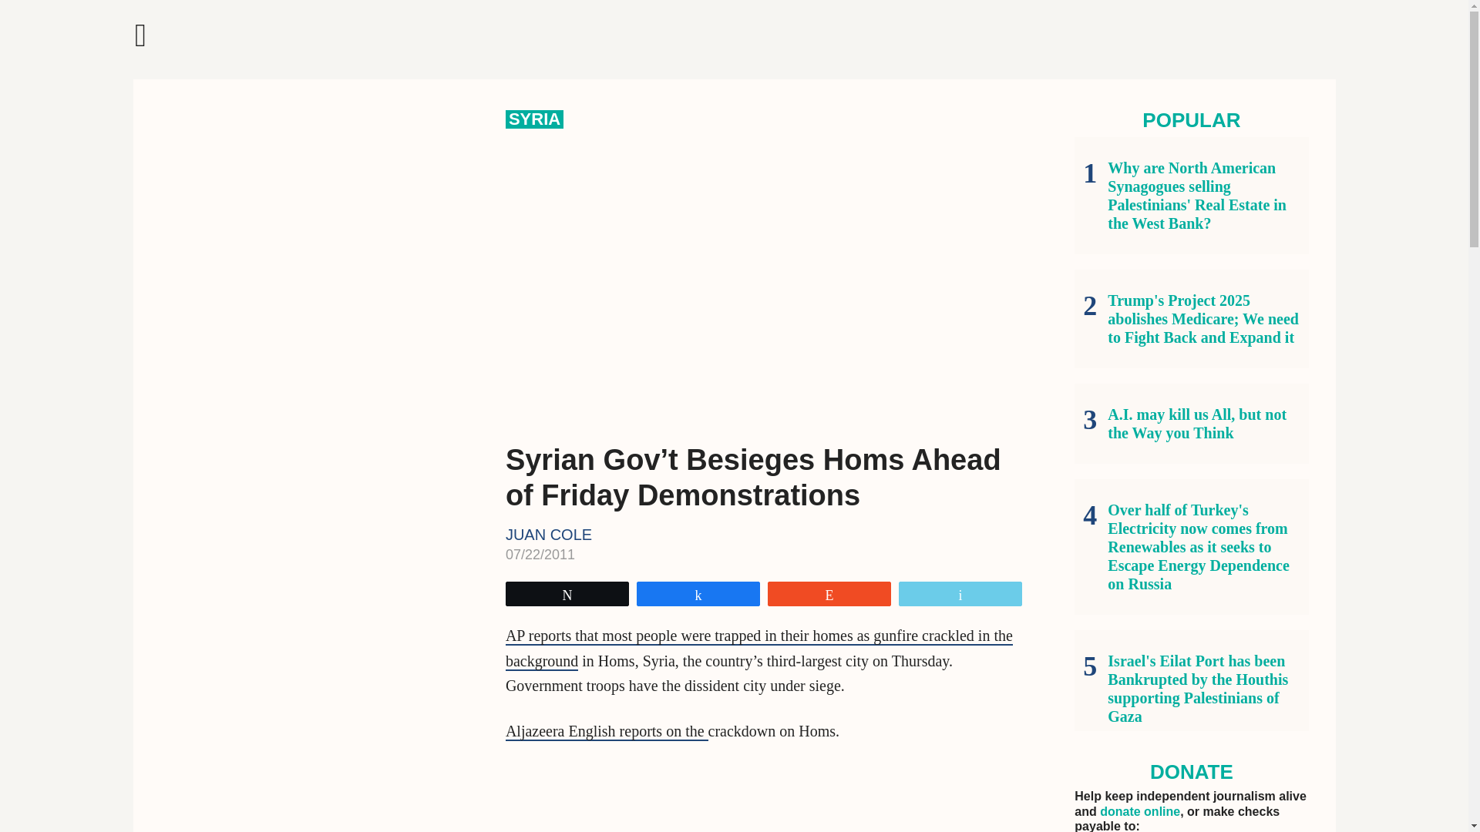 This screenshot has height=832, width=1480. What do you see at coordinates (549, 535) in the screenshot?
I see `JUAN COLE` at bounding box center [549, 535].